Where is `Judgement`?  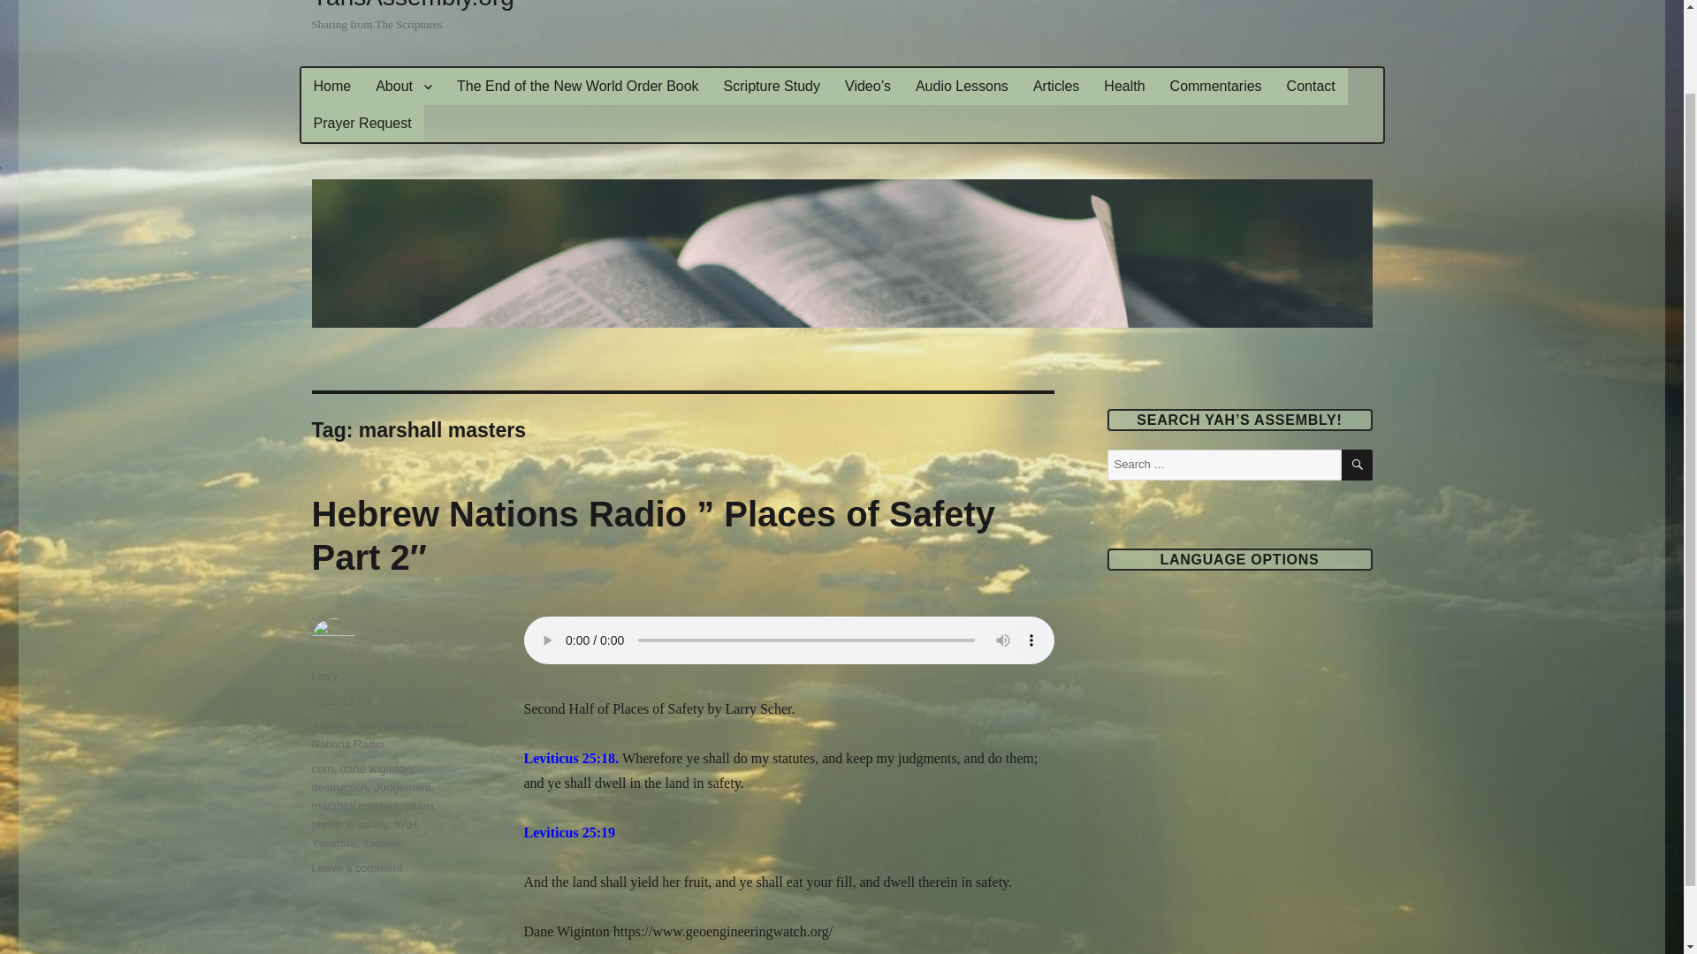 Judgement is located at coordinates (401, 787).